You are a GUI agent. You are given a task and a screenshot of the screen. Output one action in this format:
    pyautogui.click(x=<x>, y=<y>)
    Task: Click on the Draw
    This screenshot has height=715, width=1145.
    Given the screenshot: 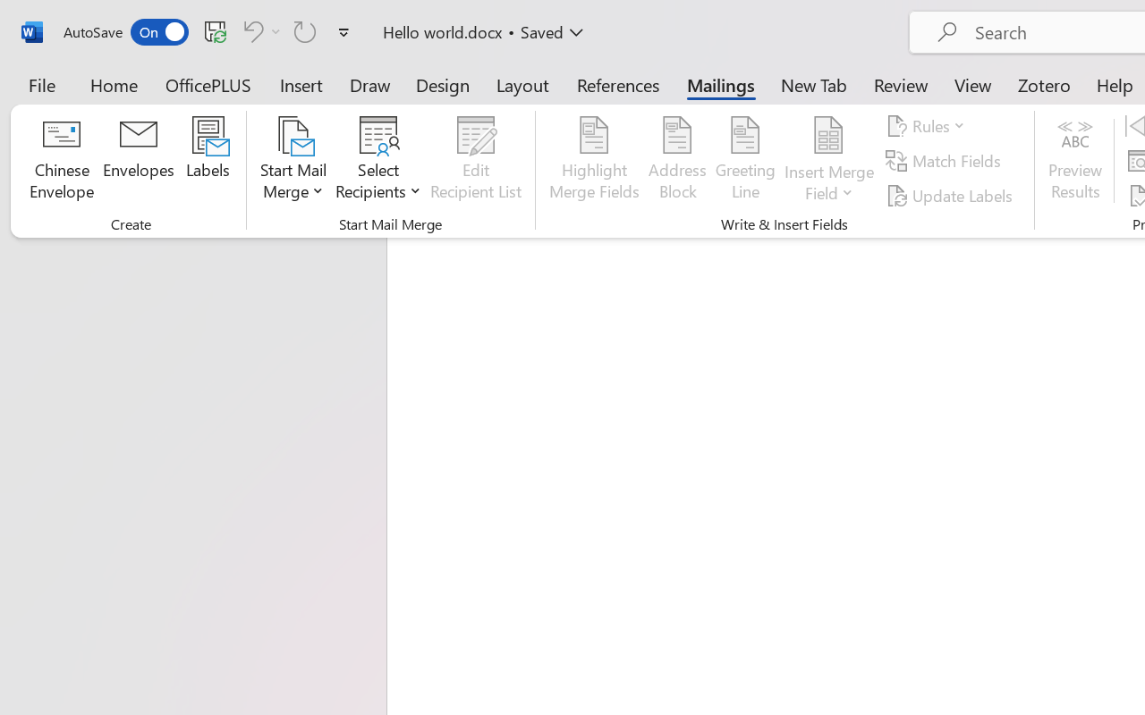 What is the action you would take?
    pyautogui.click(x=370, y=84)
    